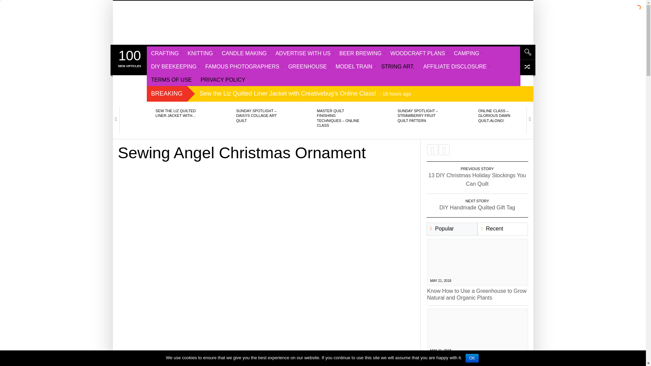 This screenshot has width=651, height=366. Describe the element at coordinates (200, 53) in the screenshot. I see `KNITTING` at that location.